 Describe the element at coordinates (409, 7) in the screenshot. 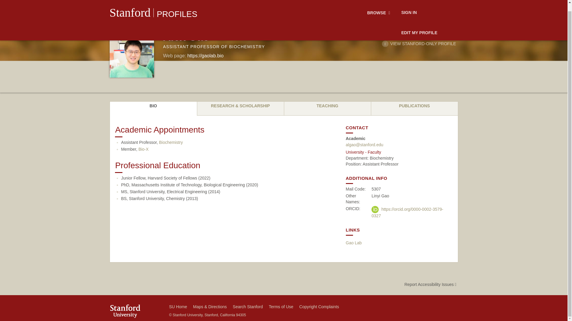

I see `SIGN IN` at that location.